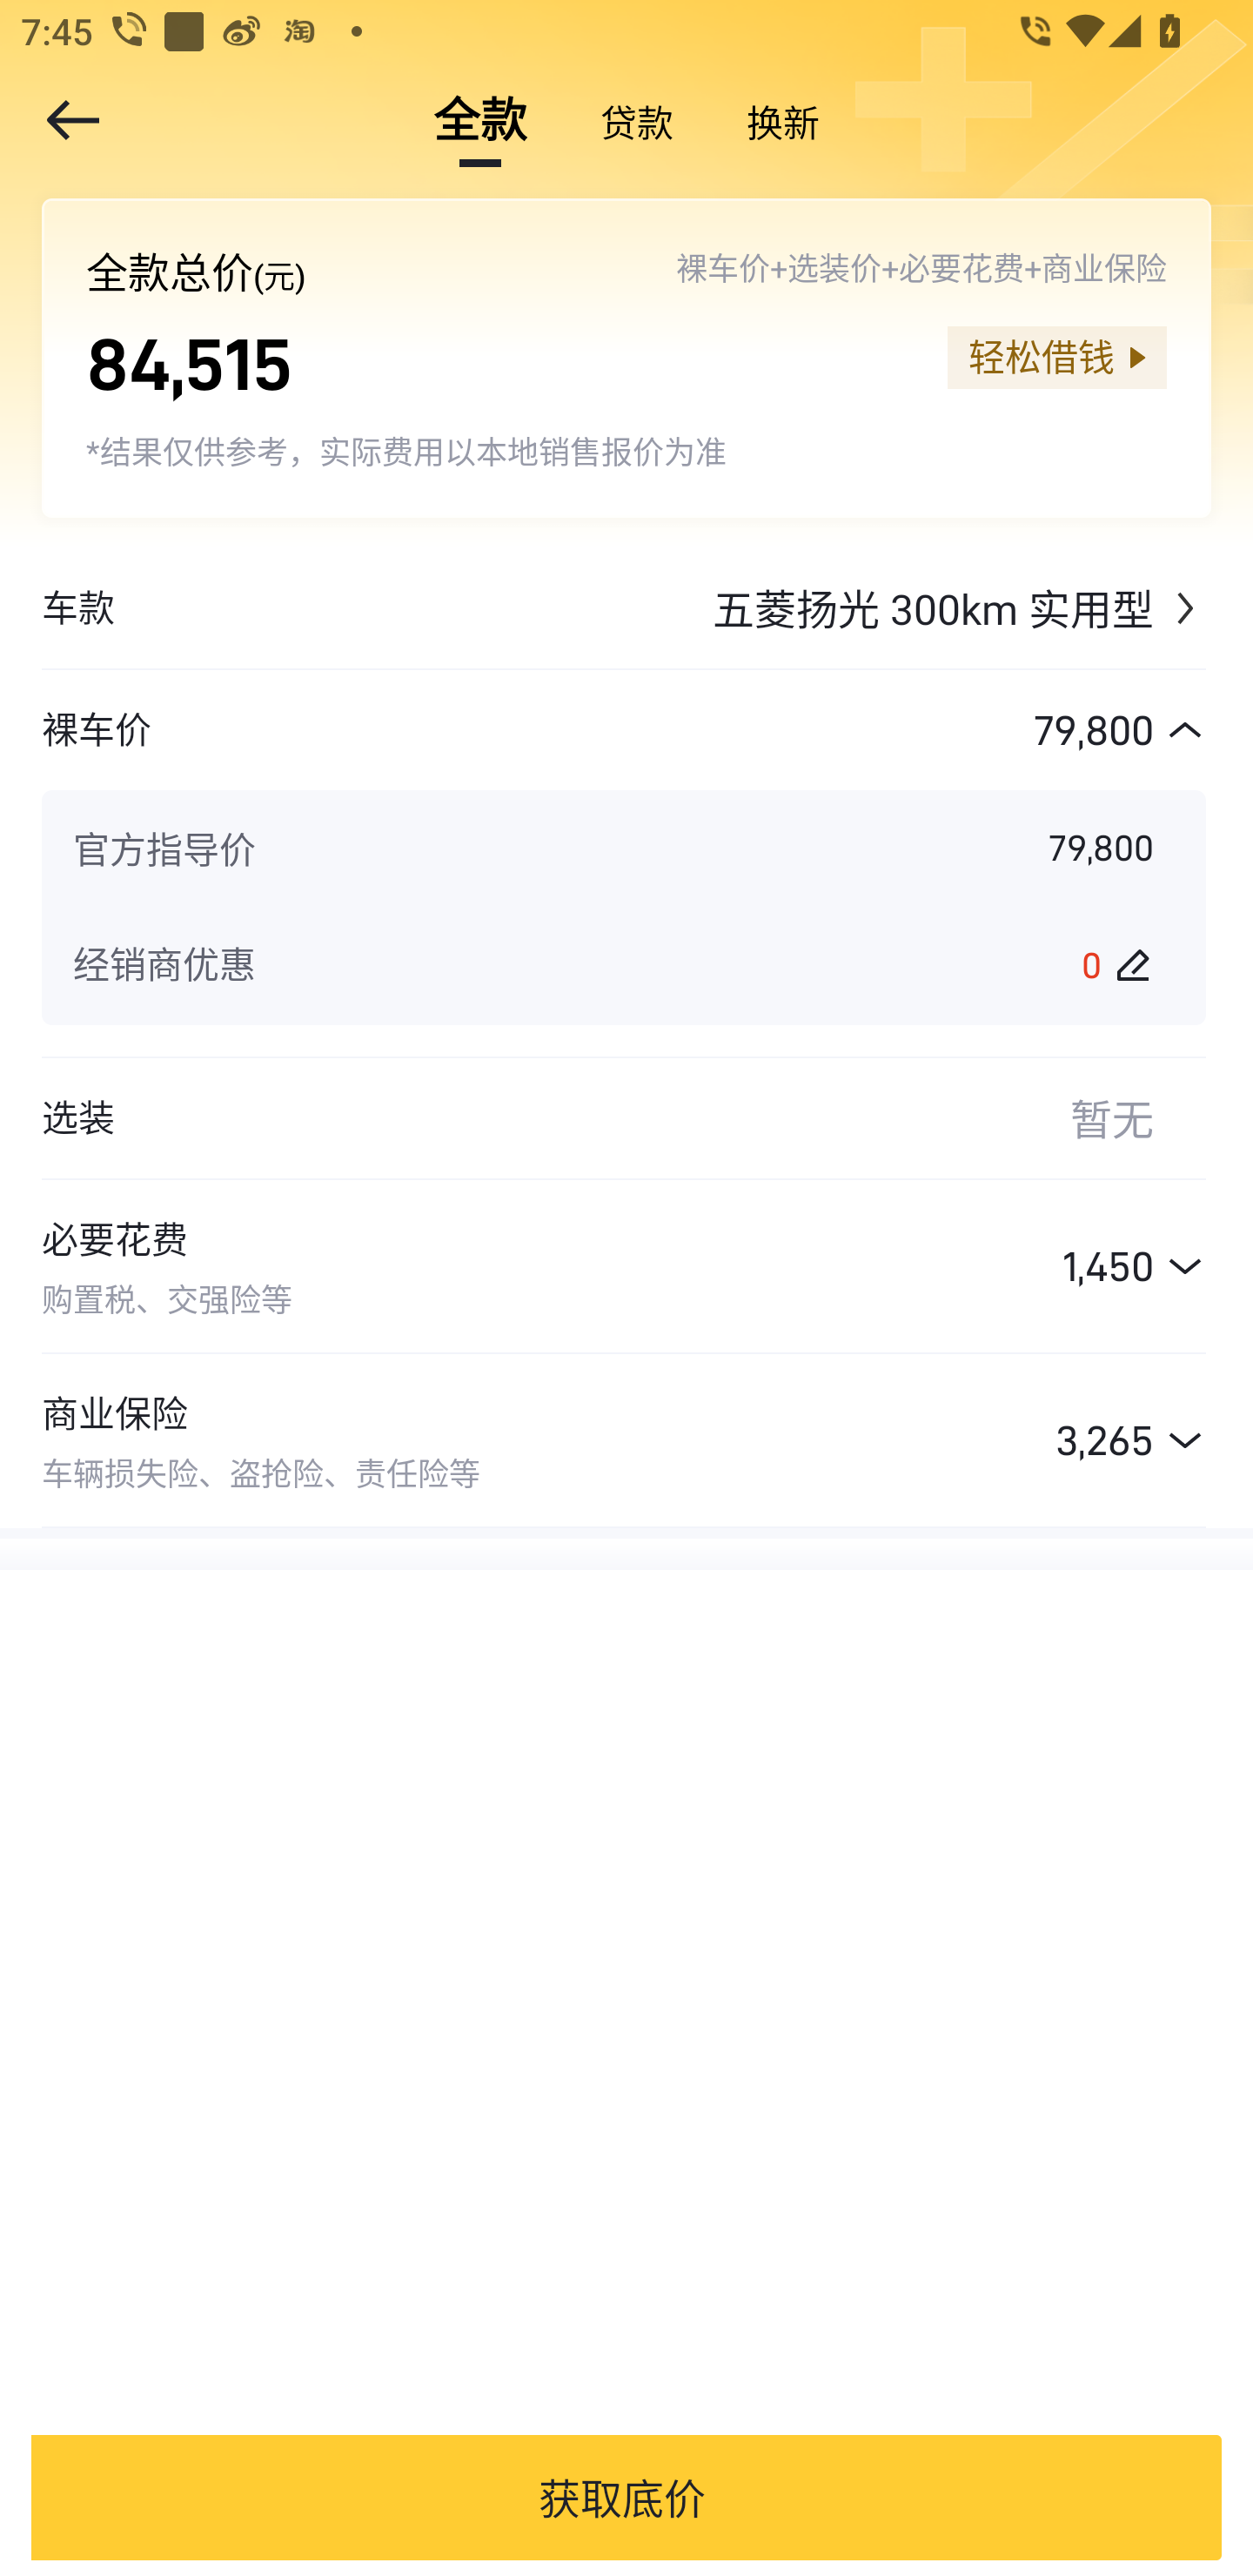 The height and width of the screenshot is (2576, 1253). What do you see at coordinates (660, 607) in the screenshot?
I see `五菱扬光 300km 实用型` at bounding box center [660, 607].